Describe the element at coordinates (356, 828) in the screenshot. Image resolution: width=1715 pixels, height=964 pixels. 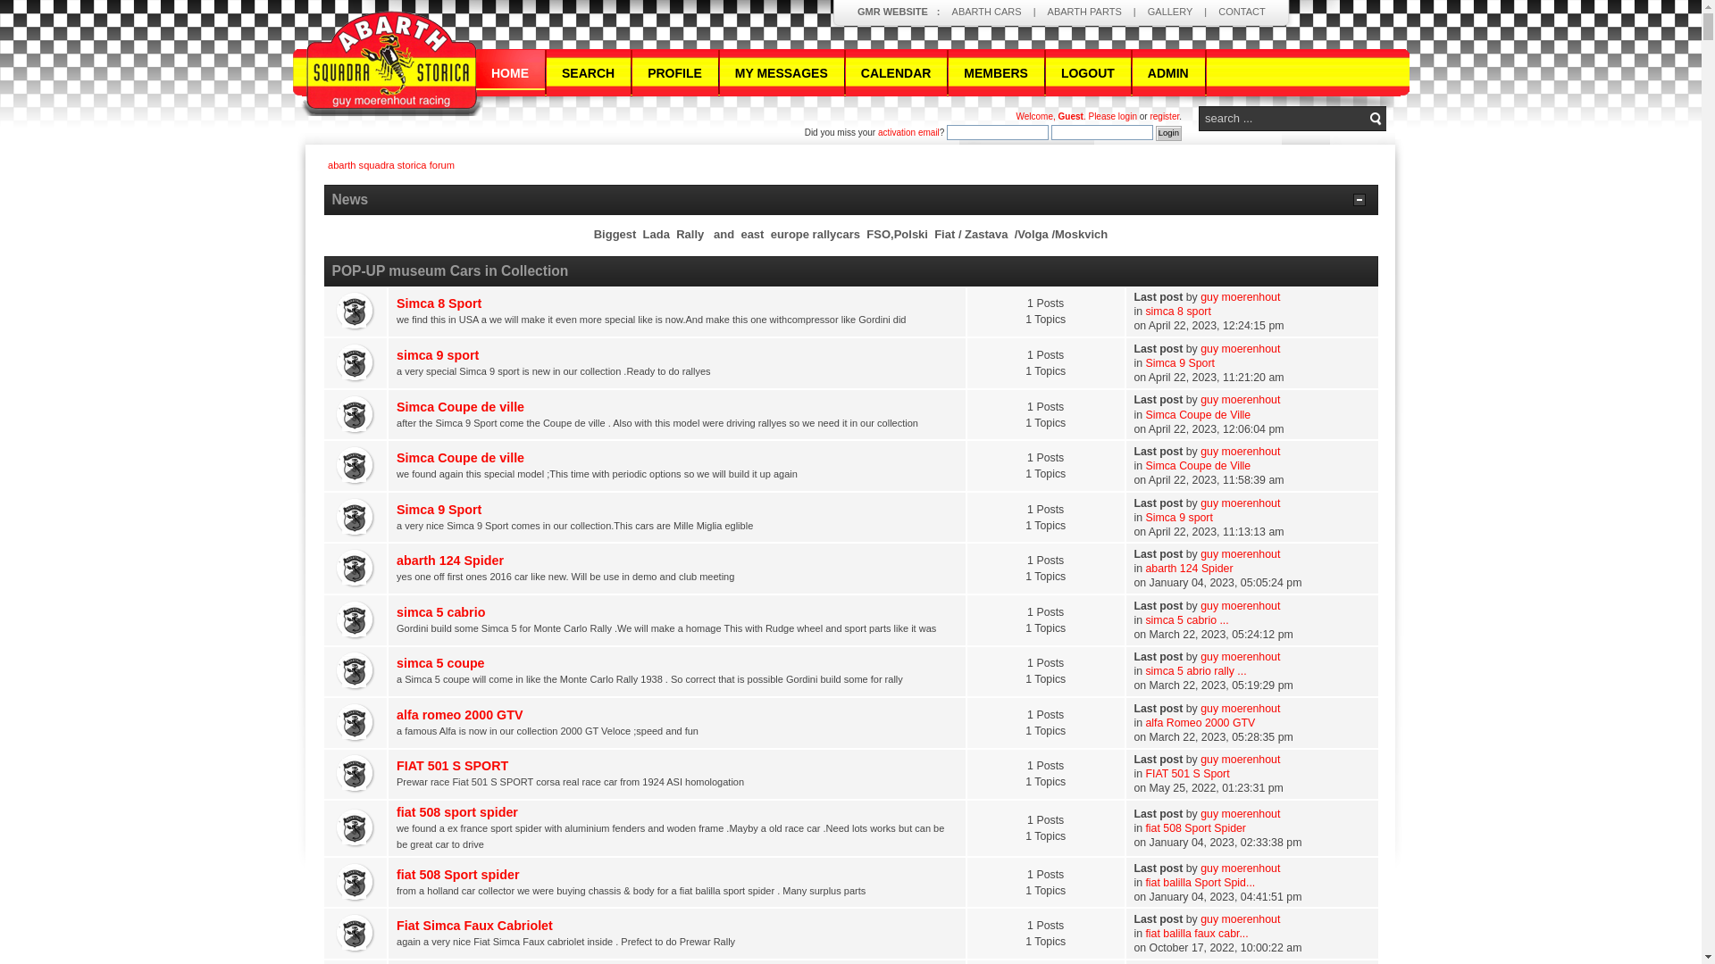
I see `No New Posts` at that location.